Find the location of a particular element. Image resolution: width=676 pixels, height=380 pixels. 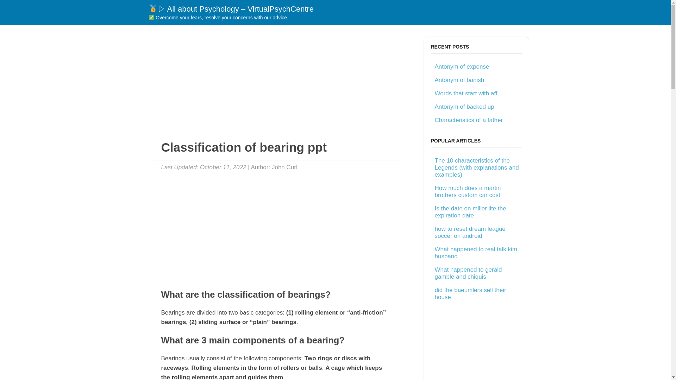

Antonym of expense is located at coordinates (462, 66).